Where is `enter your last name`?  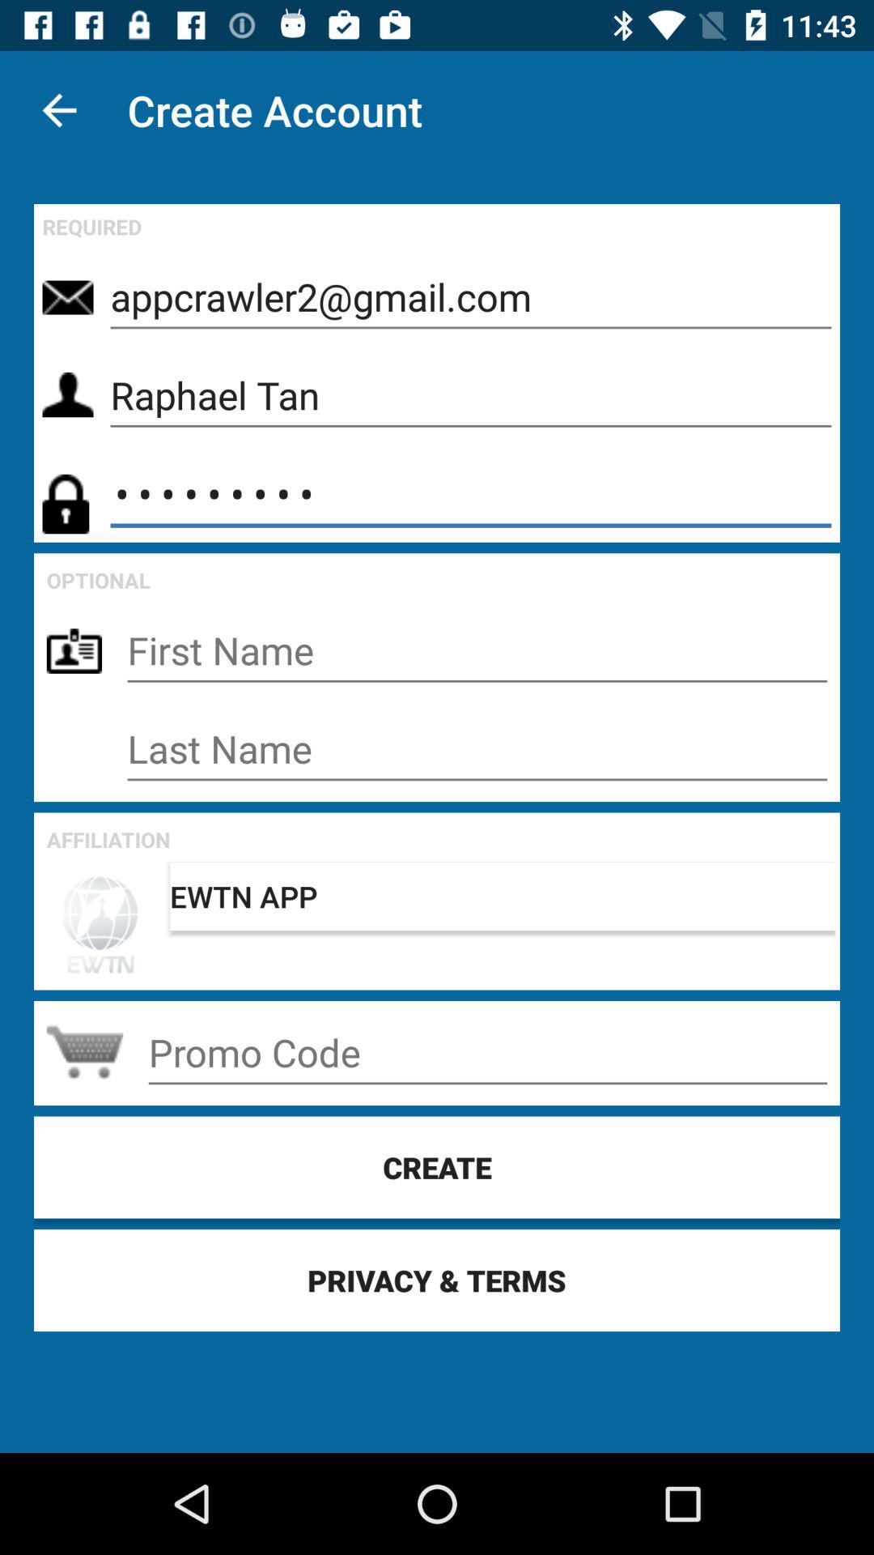 enter your last name is located at coordinates (477, 749).